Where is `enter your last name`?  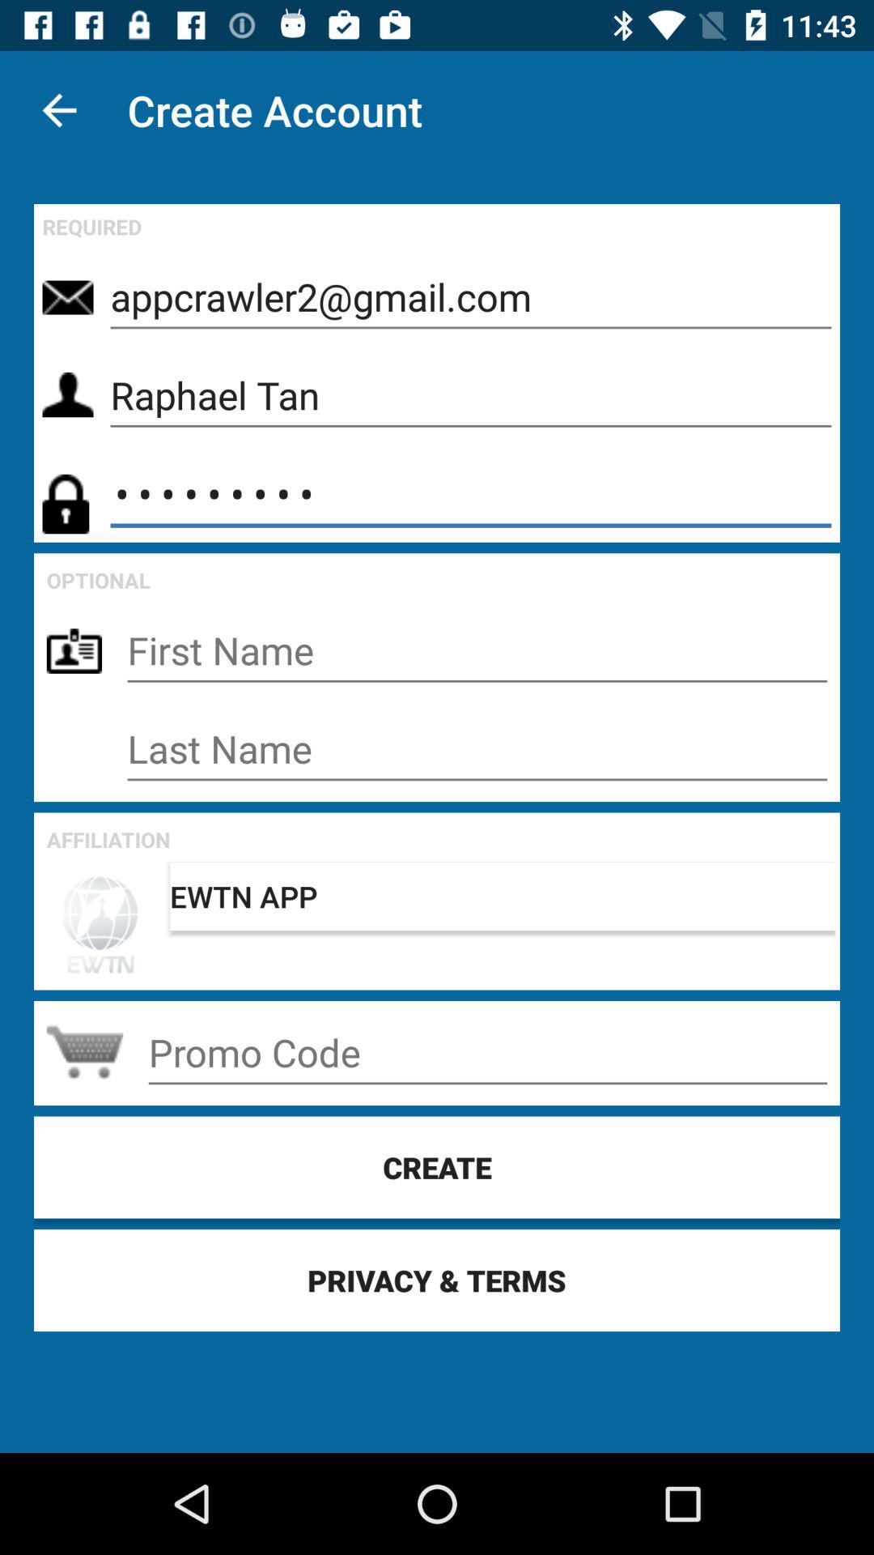 enter your last name is located at coordinates (477, 749).